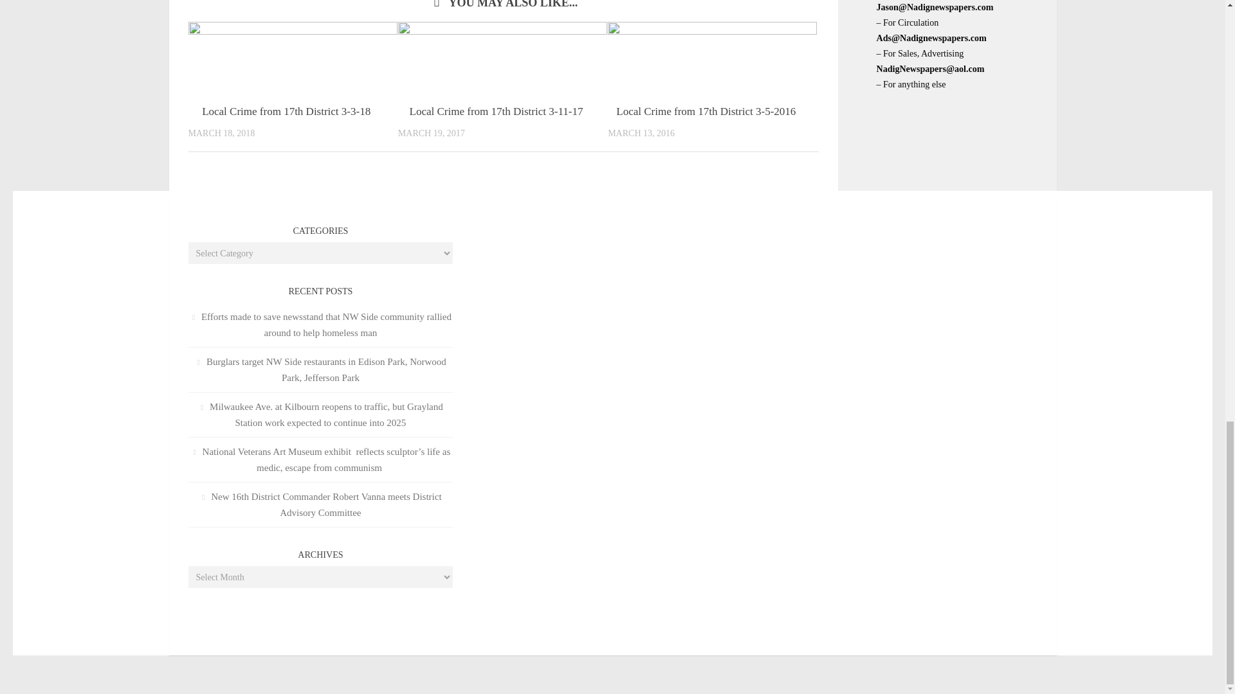  I want to click on Local Crime from 17th District 3-3-18, so click(286, 111).